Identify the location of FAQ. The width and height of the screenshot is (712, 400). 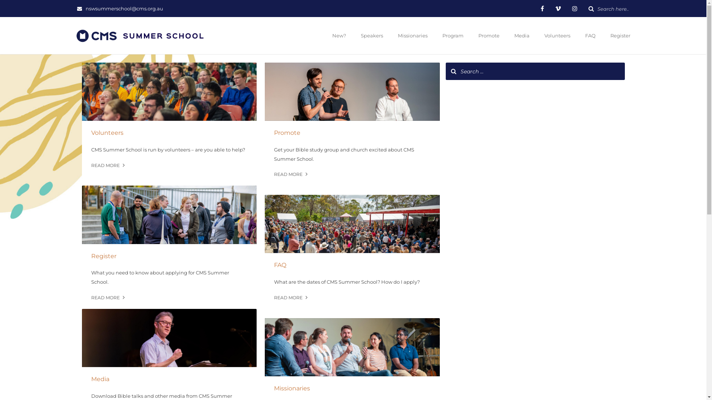
(590, 36).